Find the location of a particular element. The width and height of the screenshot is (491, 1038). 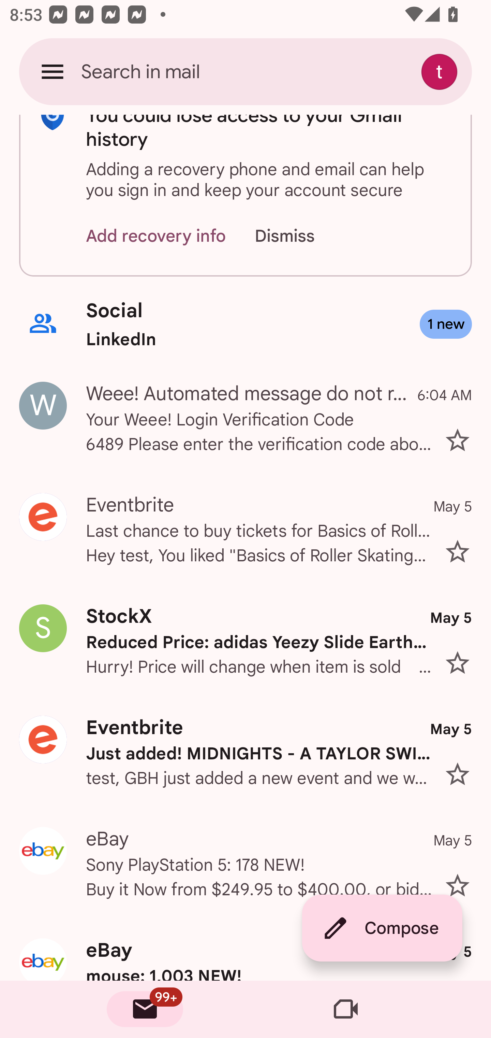

Meet is located at coordinates (346, 1009).